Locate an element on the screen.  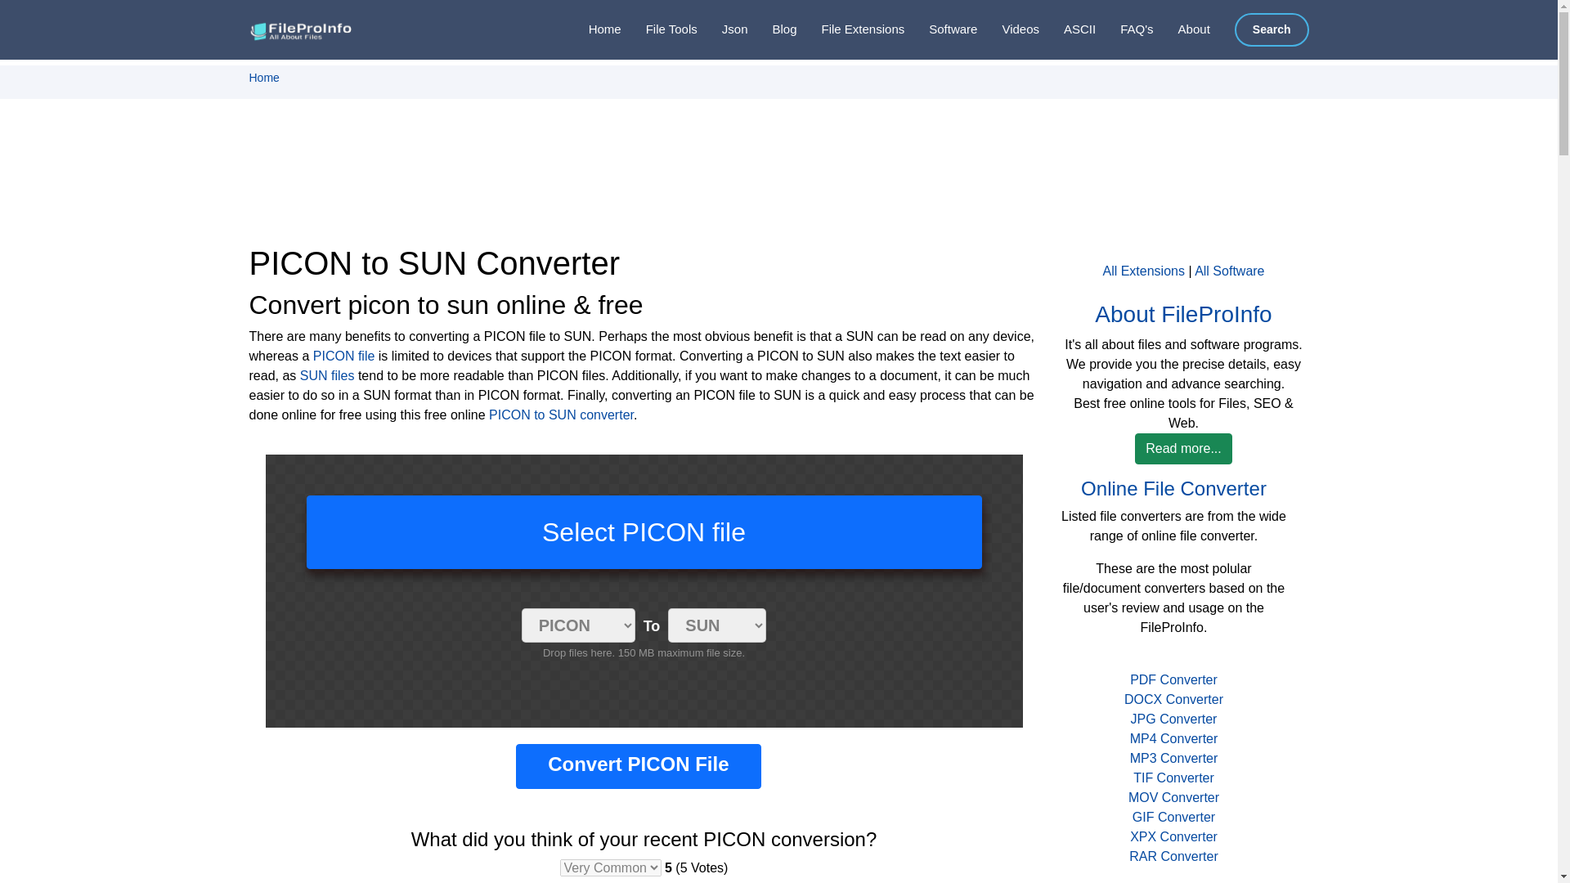
Convert PICON File is located at coordinates (639, 767).